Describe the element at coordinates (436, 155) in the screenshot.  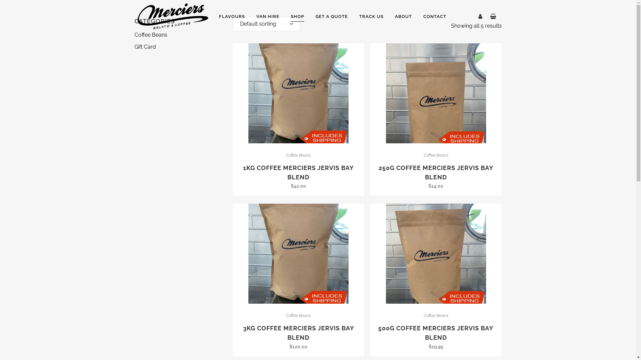
I see `Coffee Beans` at that location.